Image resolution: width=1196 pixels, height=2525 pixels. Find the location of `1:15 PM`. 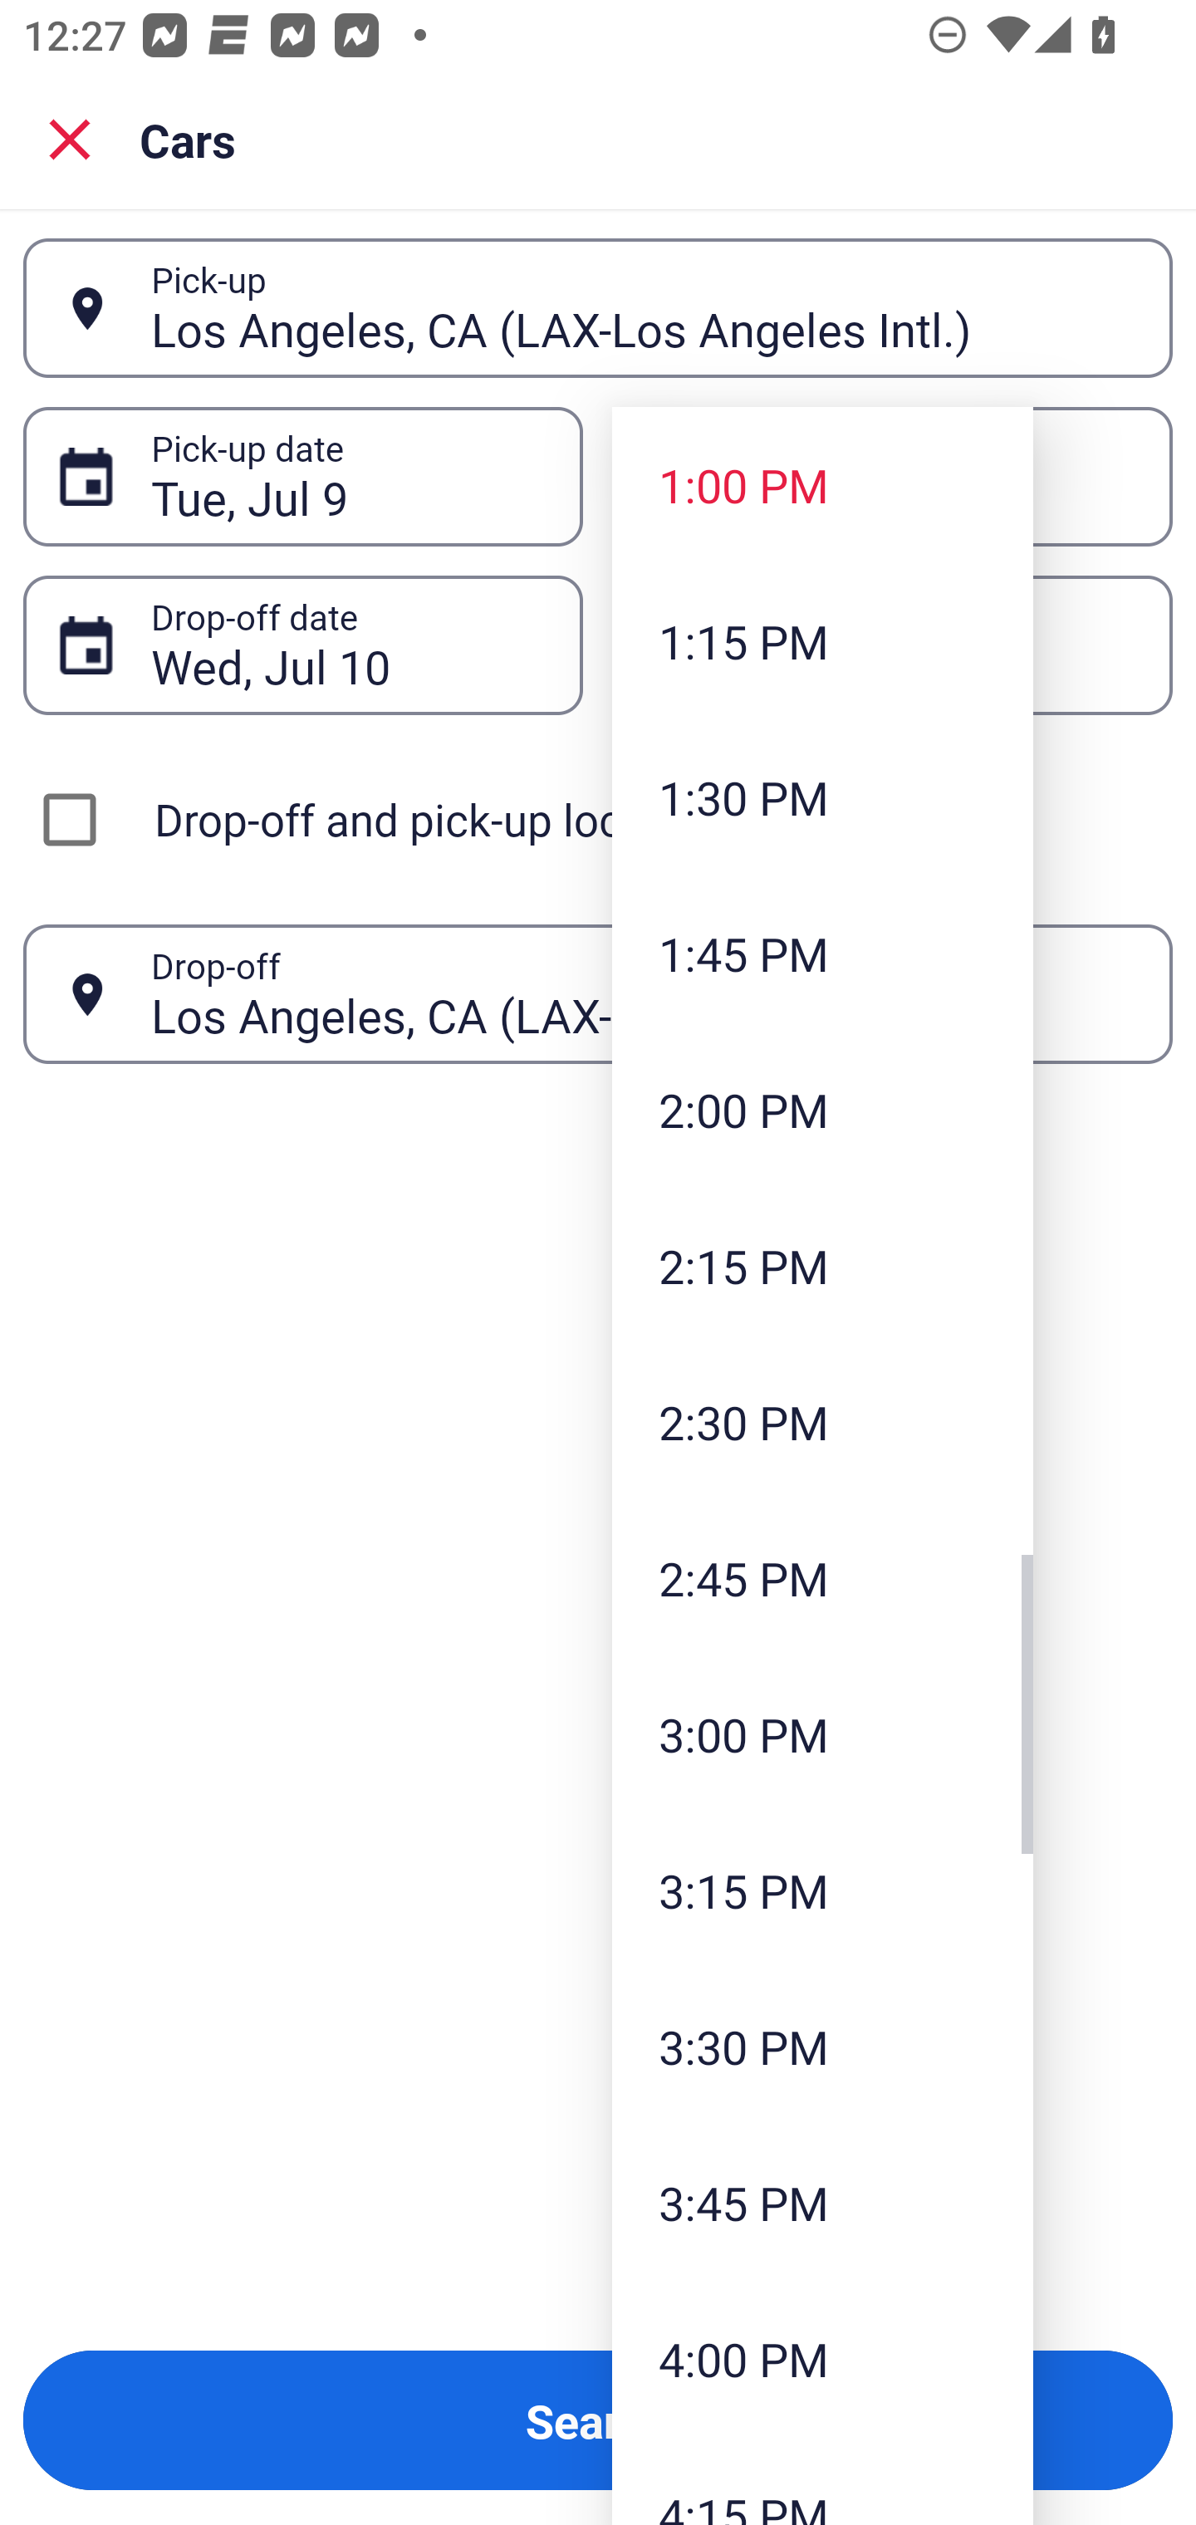

1:15 PM is located at coordinates (822, 641).